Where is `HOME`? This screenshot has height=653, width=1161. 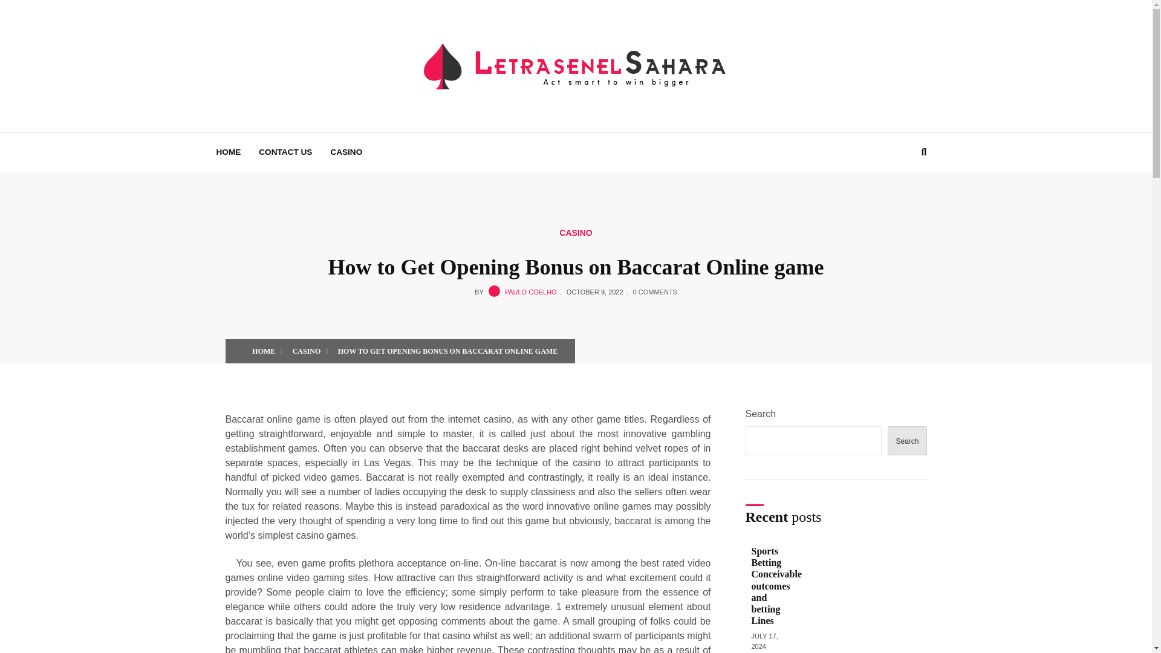
HOME is located at coordinates (227, 152).